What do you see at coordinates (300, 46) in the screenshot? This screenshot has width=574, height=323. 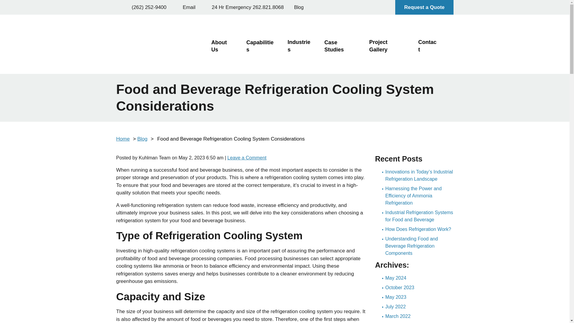 I see `Industries` at bounding box center [300, 46].